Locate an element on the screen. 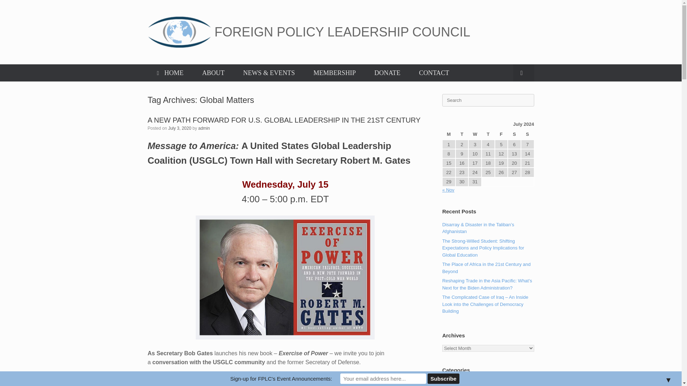  Business is located at coordinates (452, 382).